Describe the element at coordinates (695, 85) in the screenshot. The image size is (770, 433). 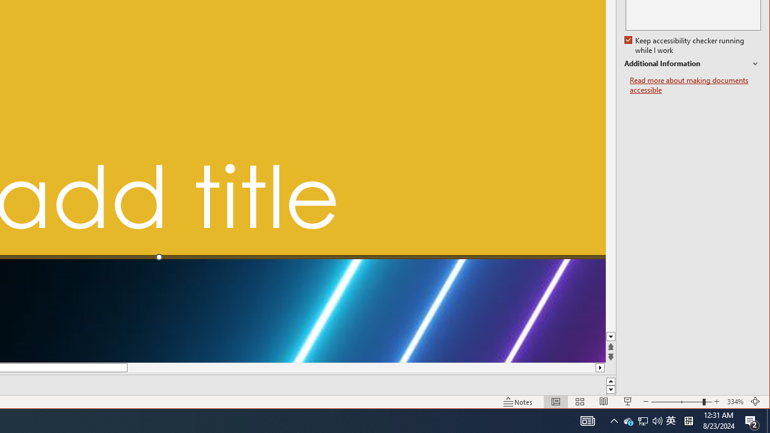
I see `Tray Input Indicator - Chinese (Simplified, China)` at that location.